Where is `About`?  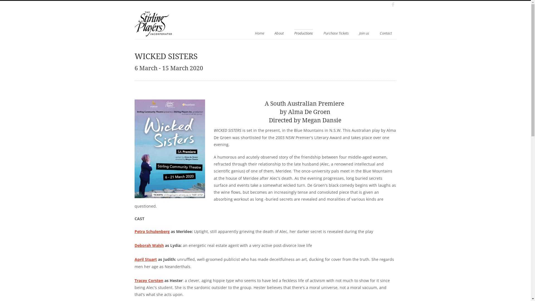 About is located at coordinates (279, 33).